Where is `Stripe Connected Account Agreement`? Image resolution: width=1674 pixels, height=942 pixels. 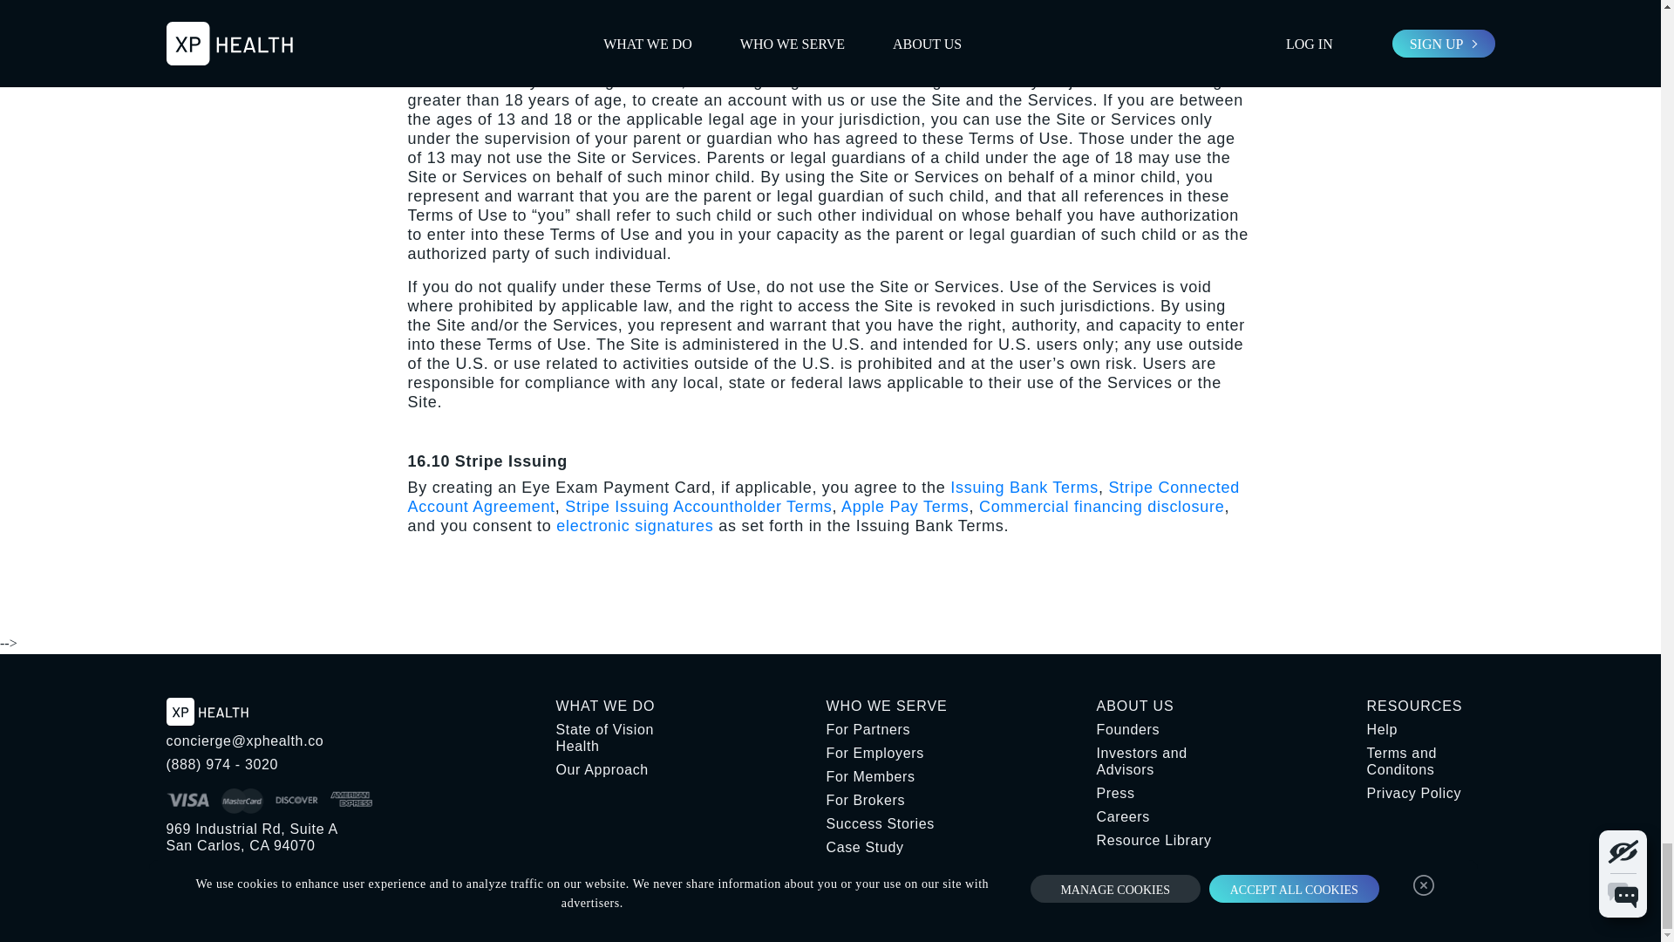 Stripe Connected Account Agreement is located at coordinates (824, 496).